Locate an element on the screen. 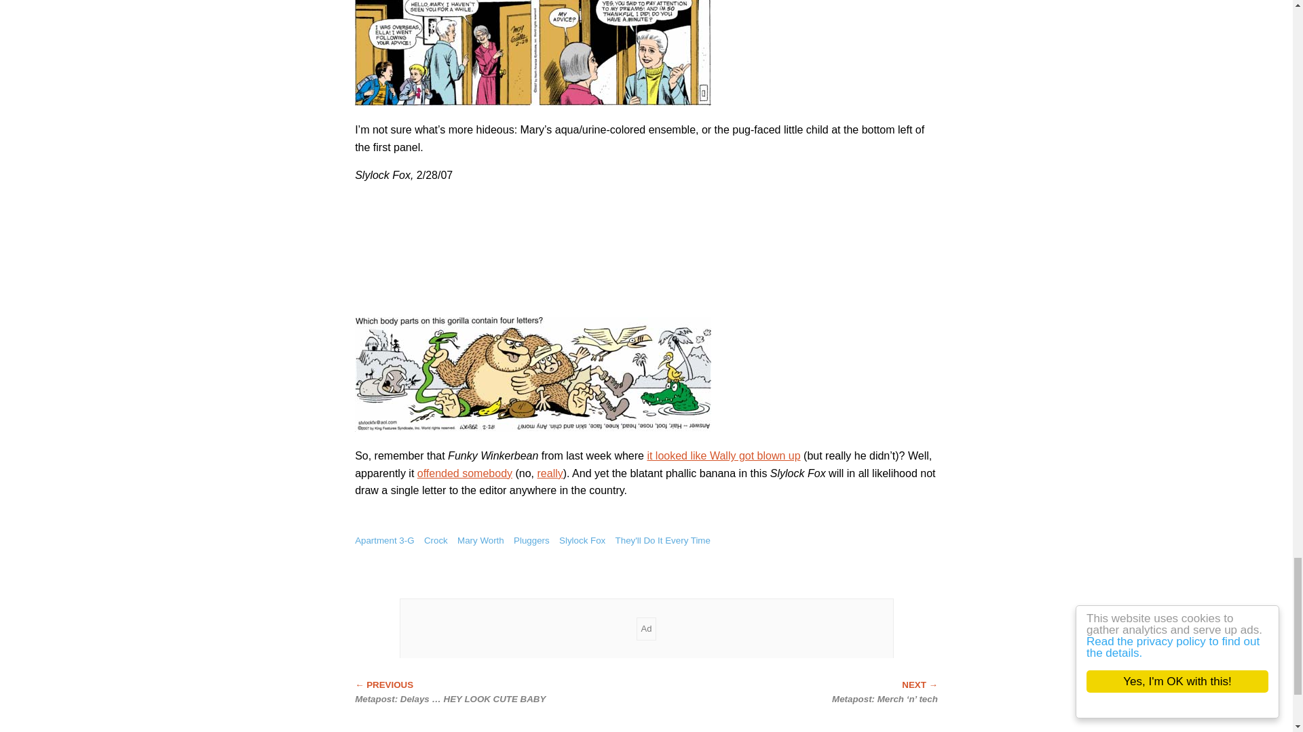 The image size is (1303, 732). Mary Worth is located at coordinates (480, 540).